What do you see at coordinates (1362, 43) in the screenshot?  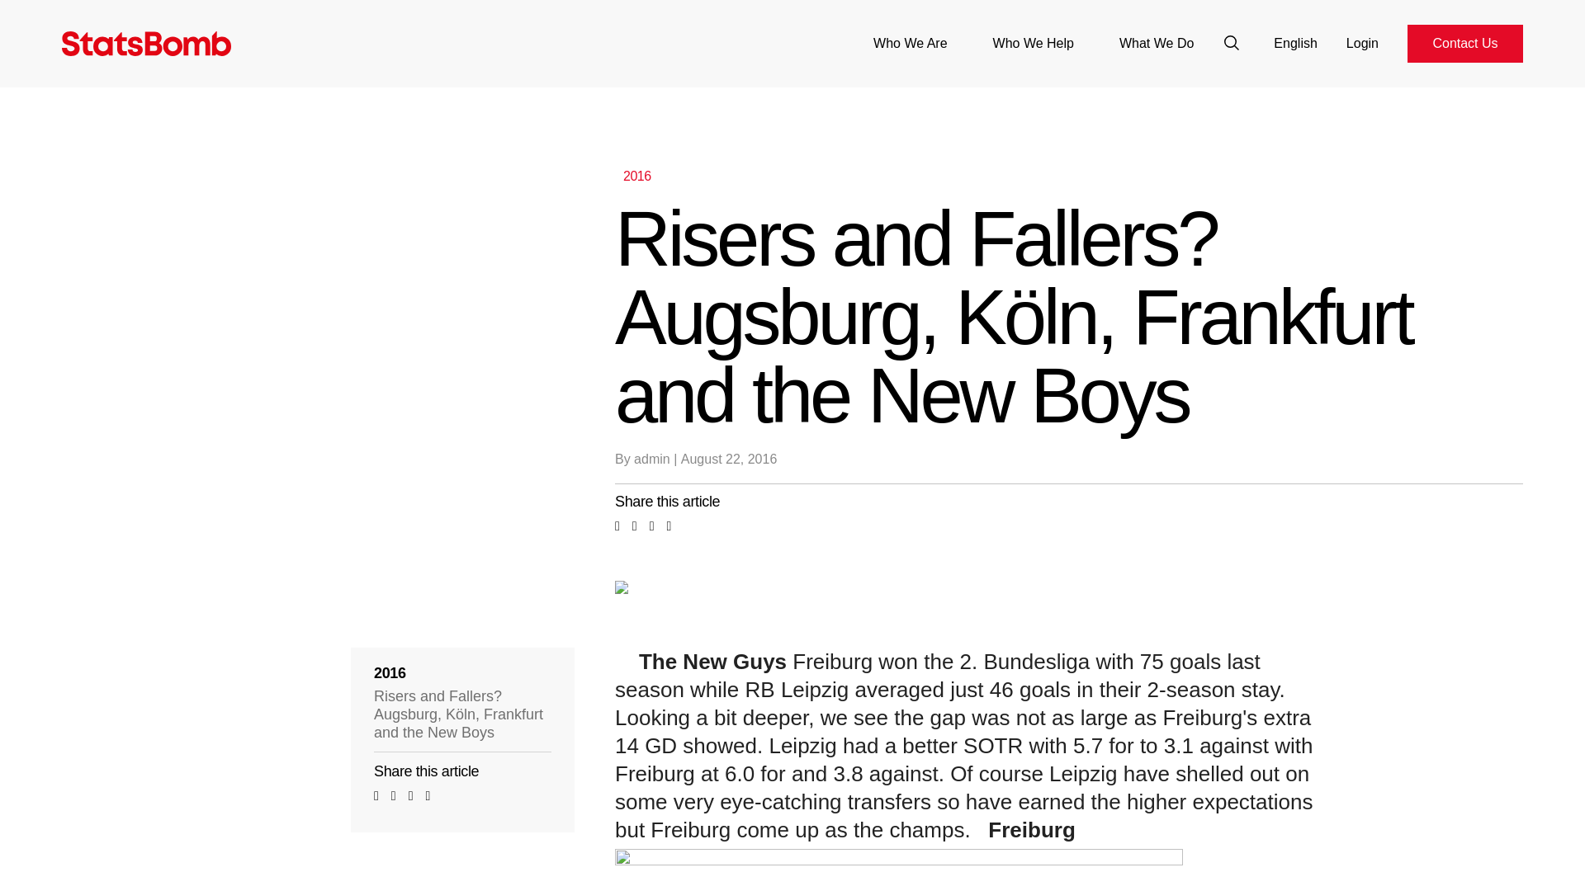 I see `Login` at bounding box center [1362, 43].